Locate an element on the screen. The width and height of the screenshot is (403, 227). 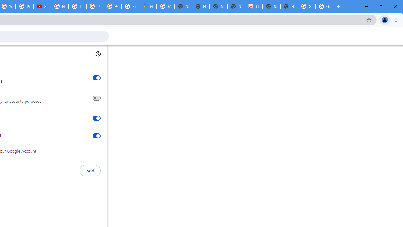
Google Images is located at coordinates (324, 6).